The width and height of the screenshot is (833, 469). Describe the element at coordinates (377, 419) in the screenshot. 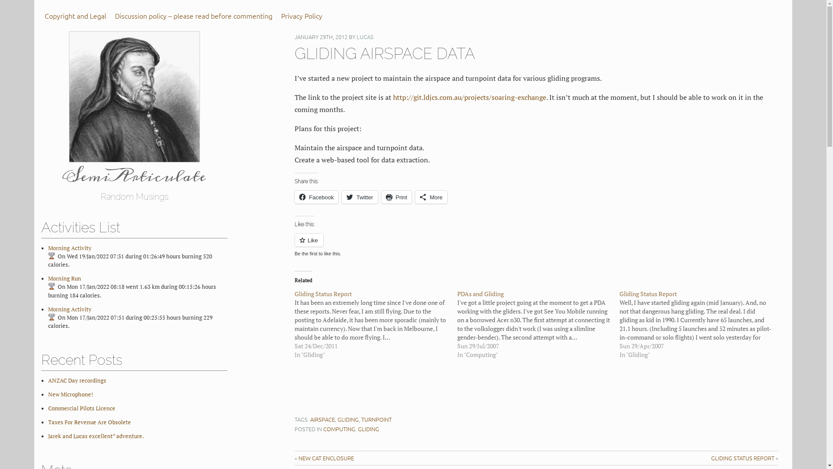

I see `TURNPOINT` at that location.